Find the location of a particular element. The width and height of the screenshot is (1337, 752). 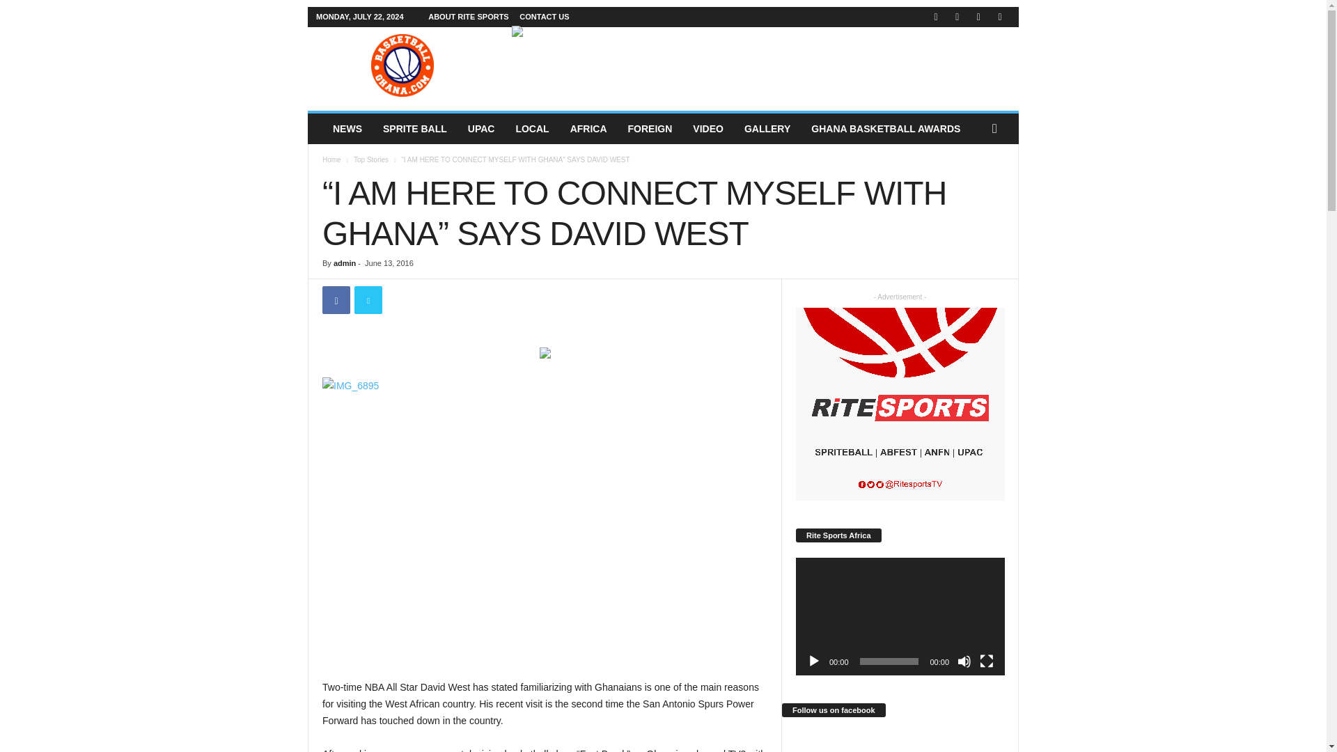

Basket Ball Ghana is located at coordinates (402, 65).